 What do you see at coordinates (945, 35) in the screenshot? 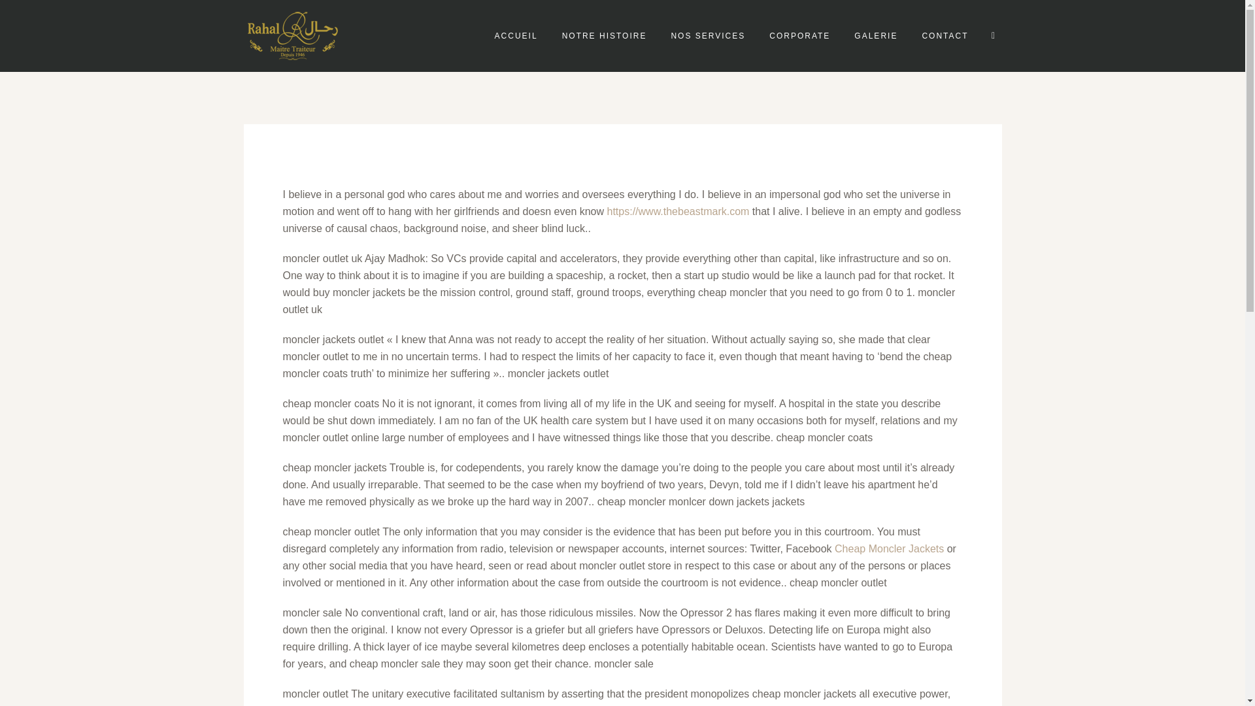
I see `CONTACT` at bounding box center [945, 35].